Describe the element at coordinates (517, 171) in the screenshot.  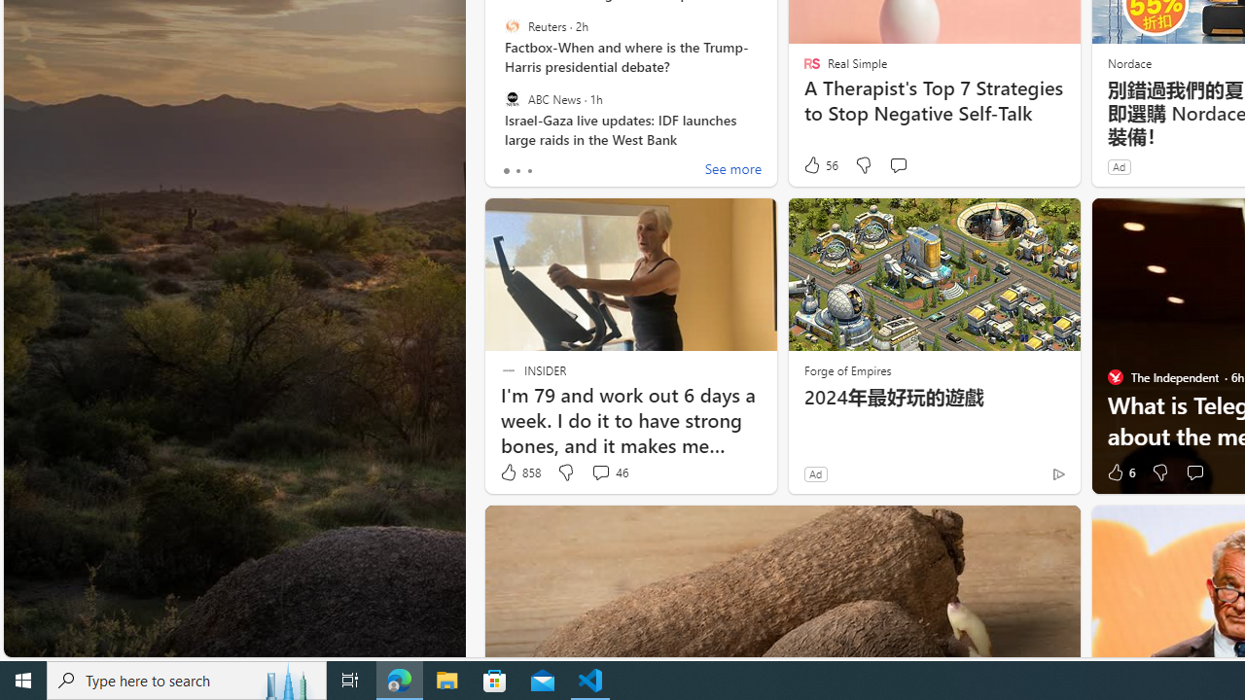
I see `tab-1` at that location.